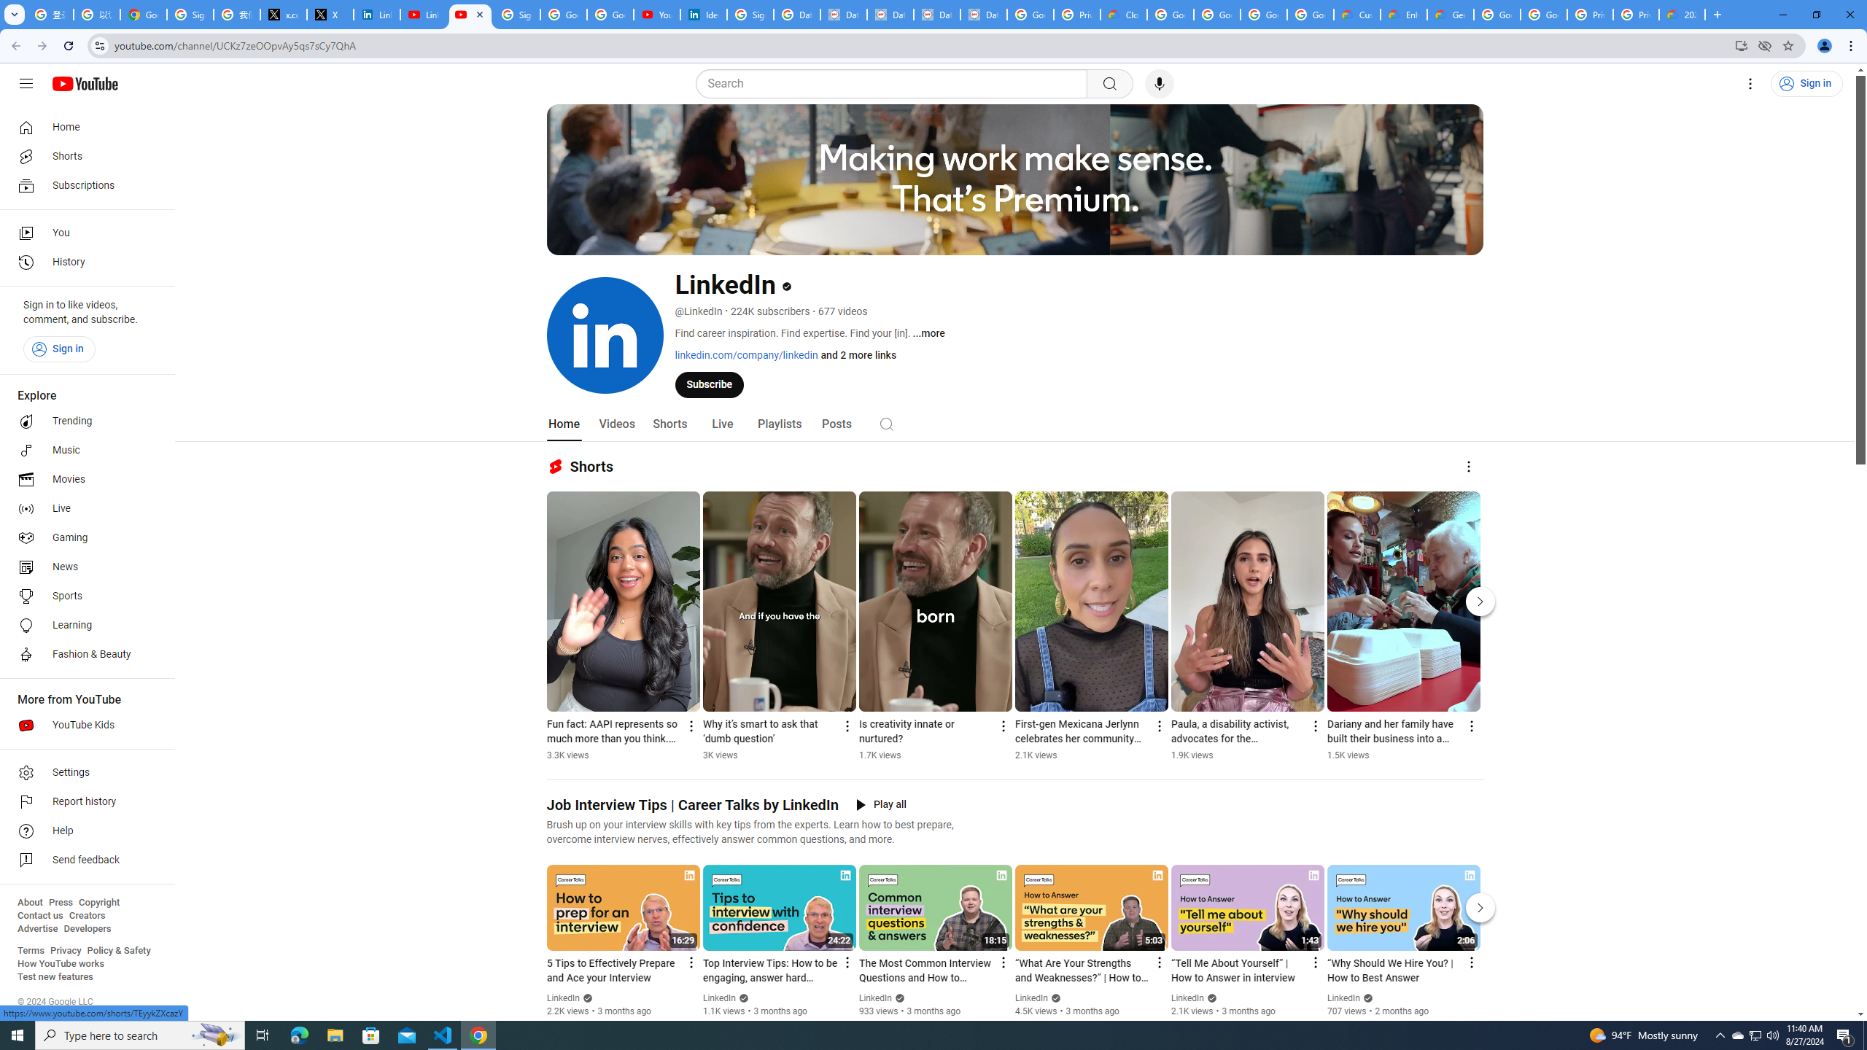  What do you see at coordinates (745, 354) in the screenshot?
I see `linkedin.com/company/linkedin` at bounding box center [745, 354].